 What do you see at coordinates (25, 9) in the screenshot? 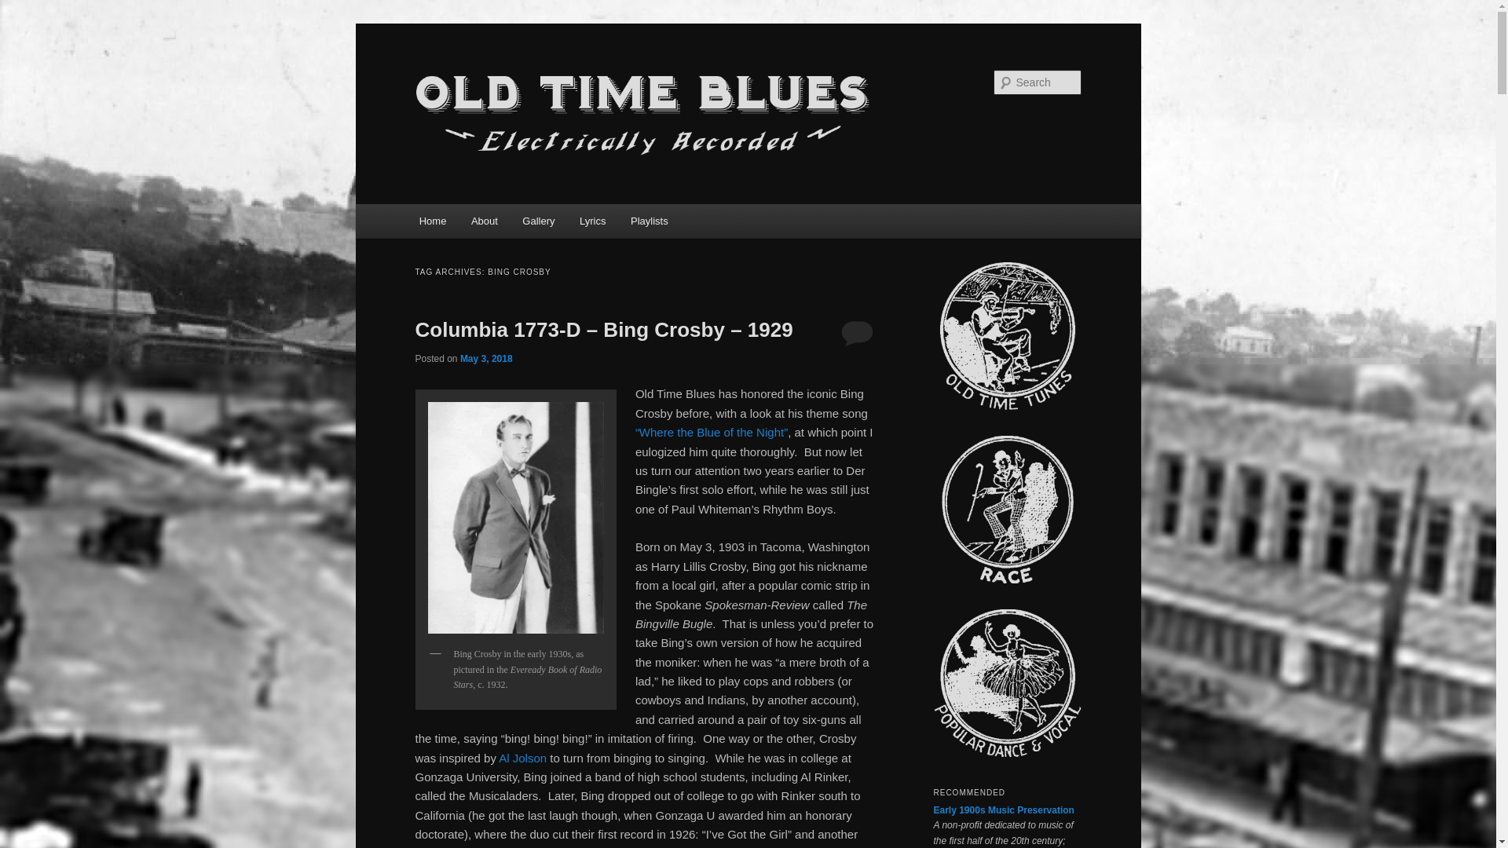
I see `Search` at bounding box center [25, 9].